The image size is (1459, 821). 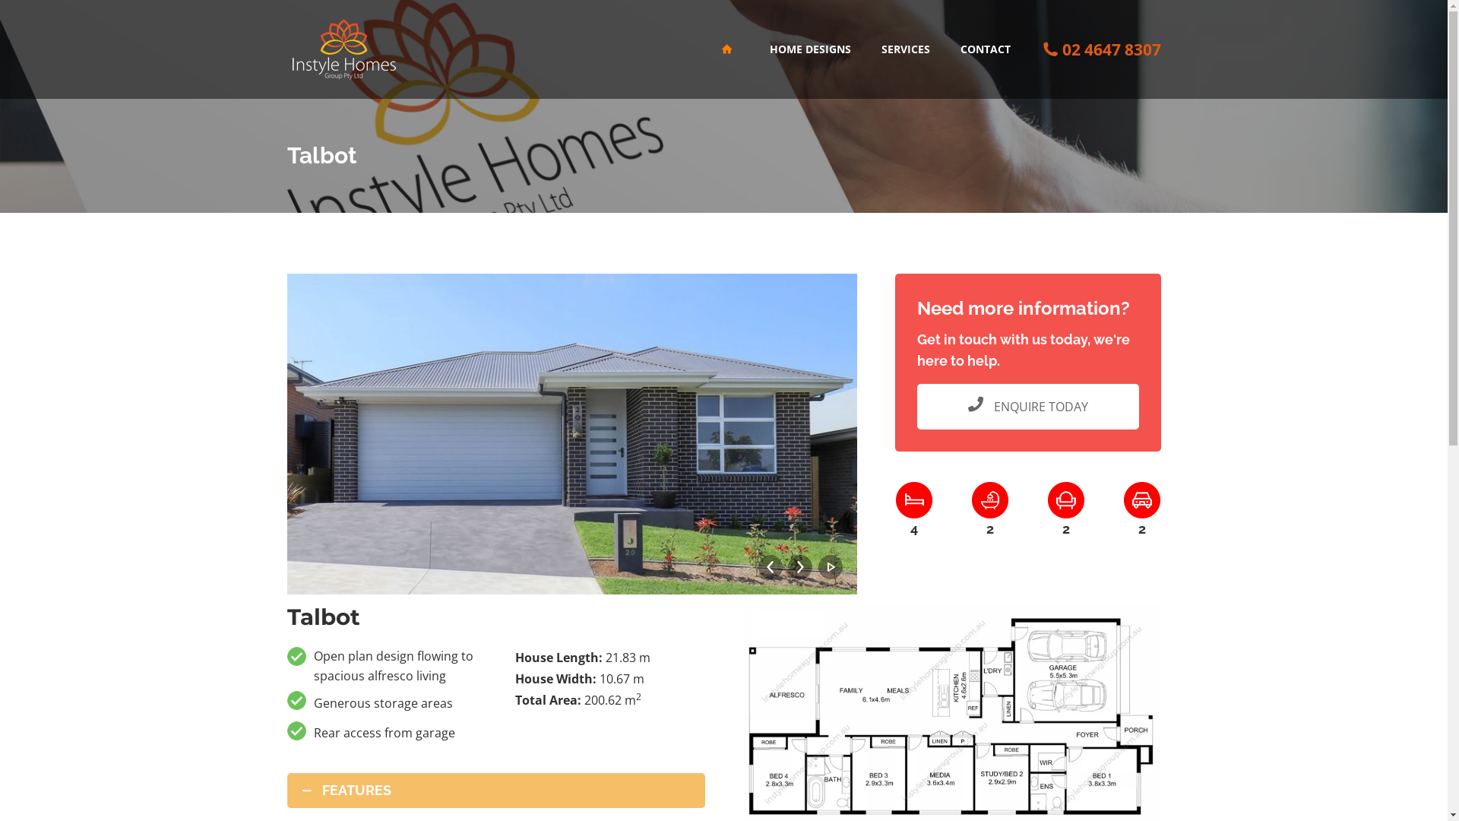 I want to click on Bedrooms, so click(x=913, y=500).